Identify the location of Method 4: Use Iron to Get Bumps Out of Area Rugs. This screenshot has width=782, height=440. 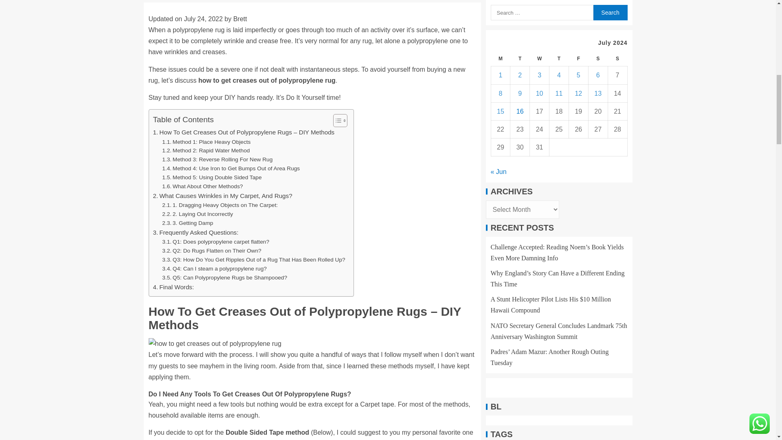
(231, 169).